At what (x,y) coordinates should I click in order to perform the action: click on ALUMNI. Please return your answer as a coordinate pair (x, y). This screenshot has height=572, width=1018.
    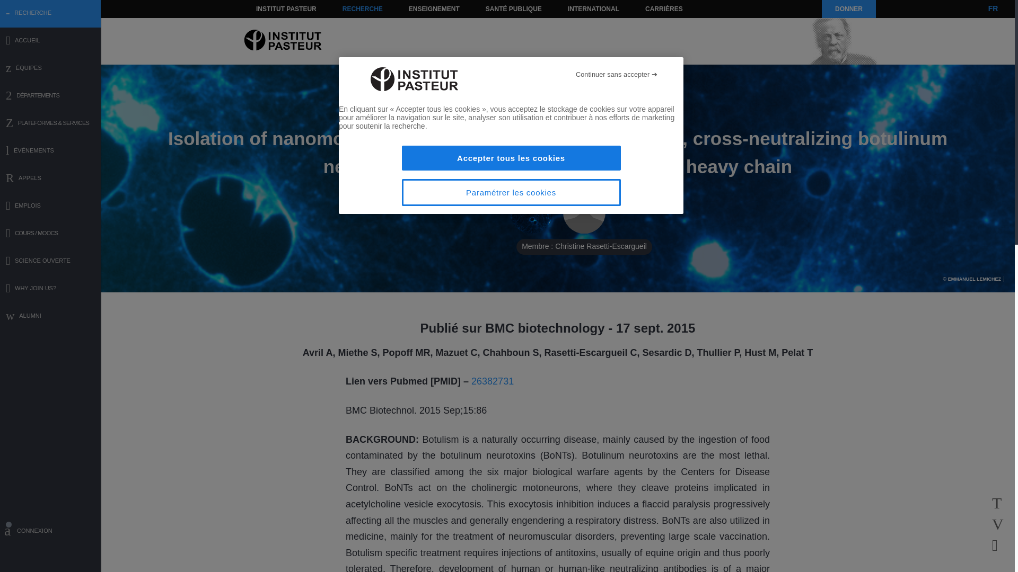
    Looking at the image, I should click on (50, 317).